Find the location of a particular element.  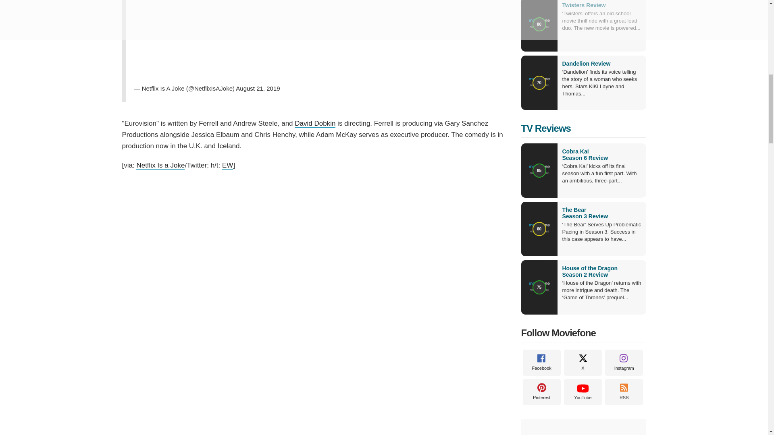

Follow Moviefone on X is located at coordinates (583, 362).